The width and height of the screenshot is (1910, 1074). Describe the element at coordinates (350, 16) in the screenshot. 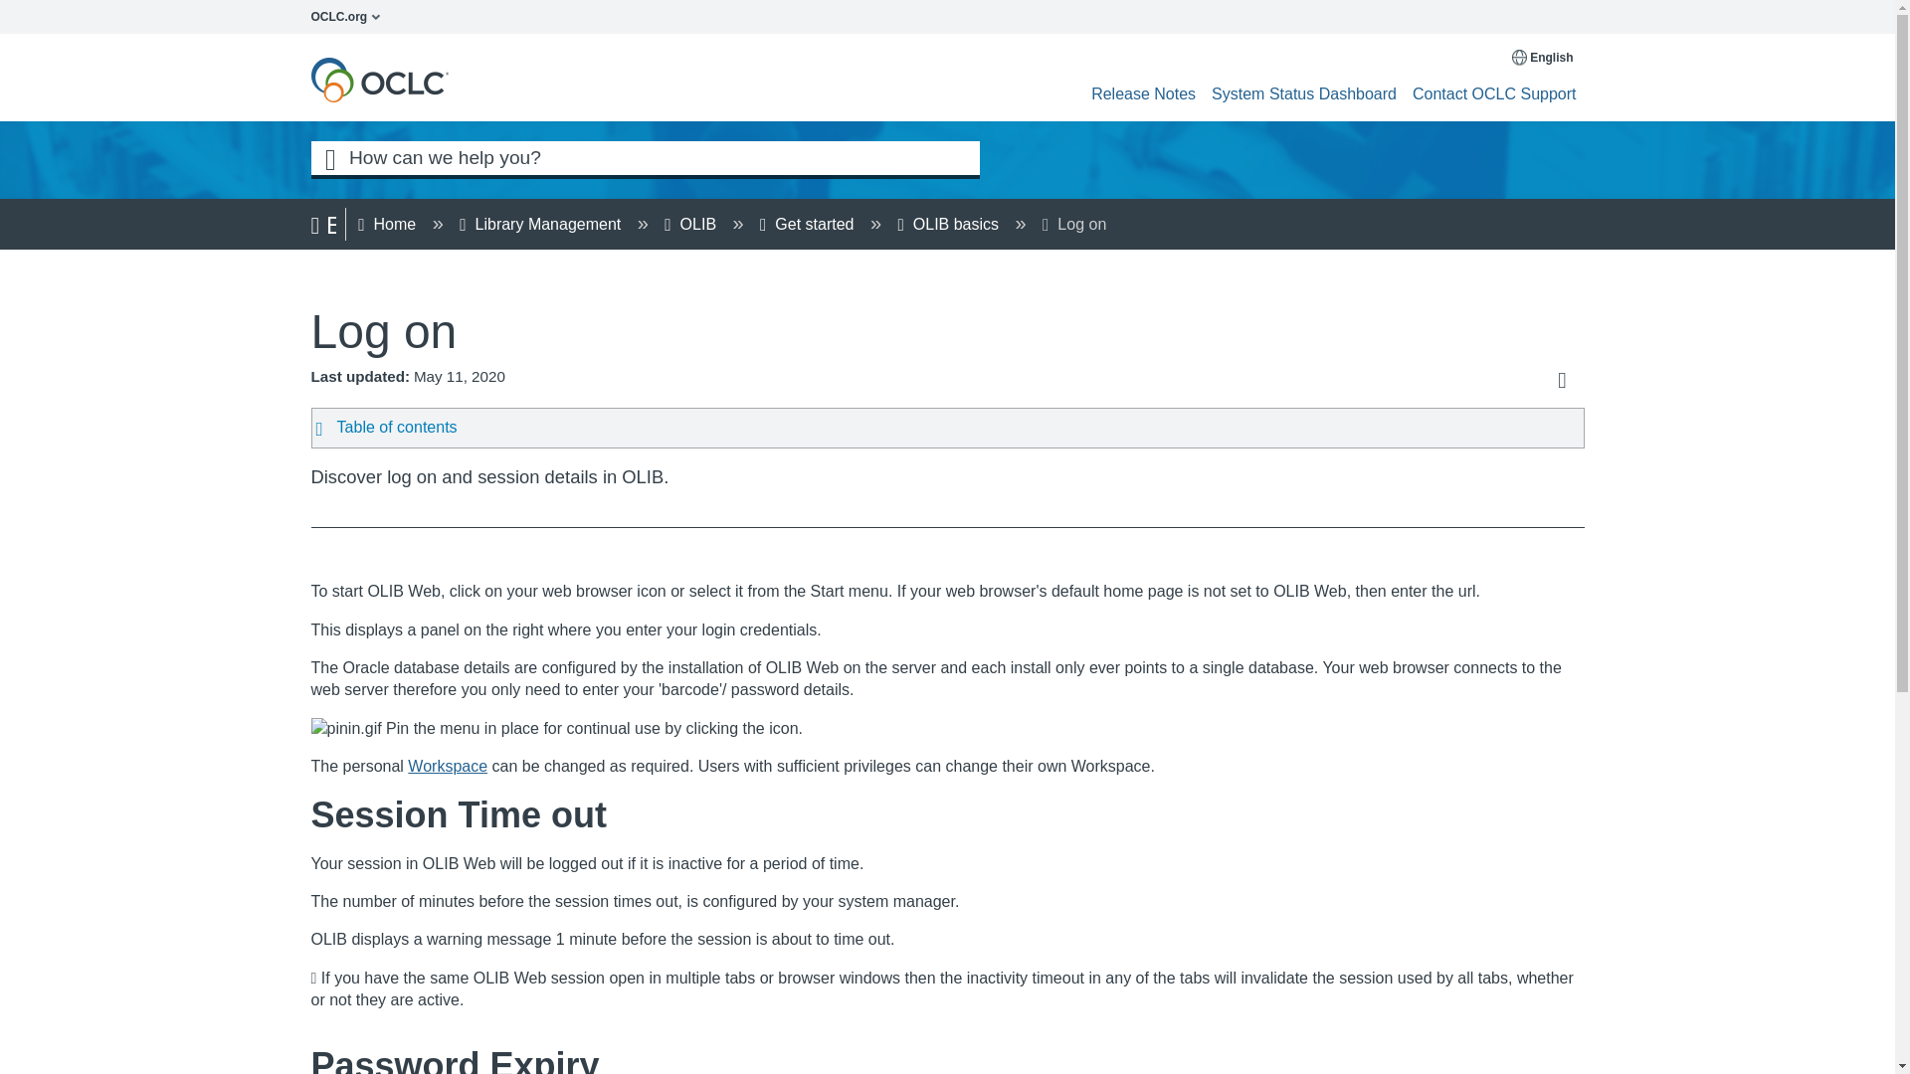

I see `OCLC.org Home` at that location.